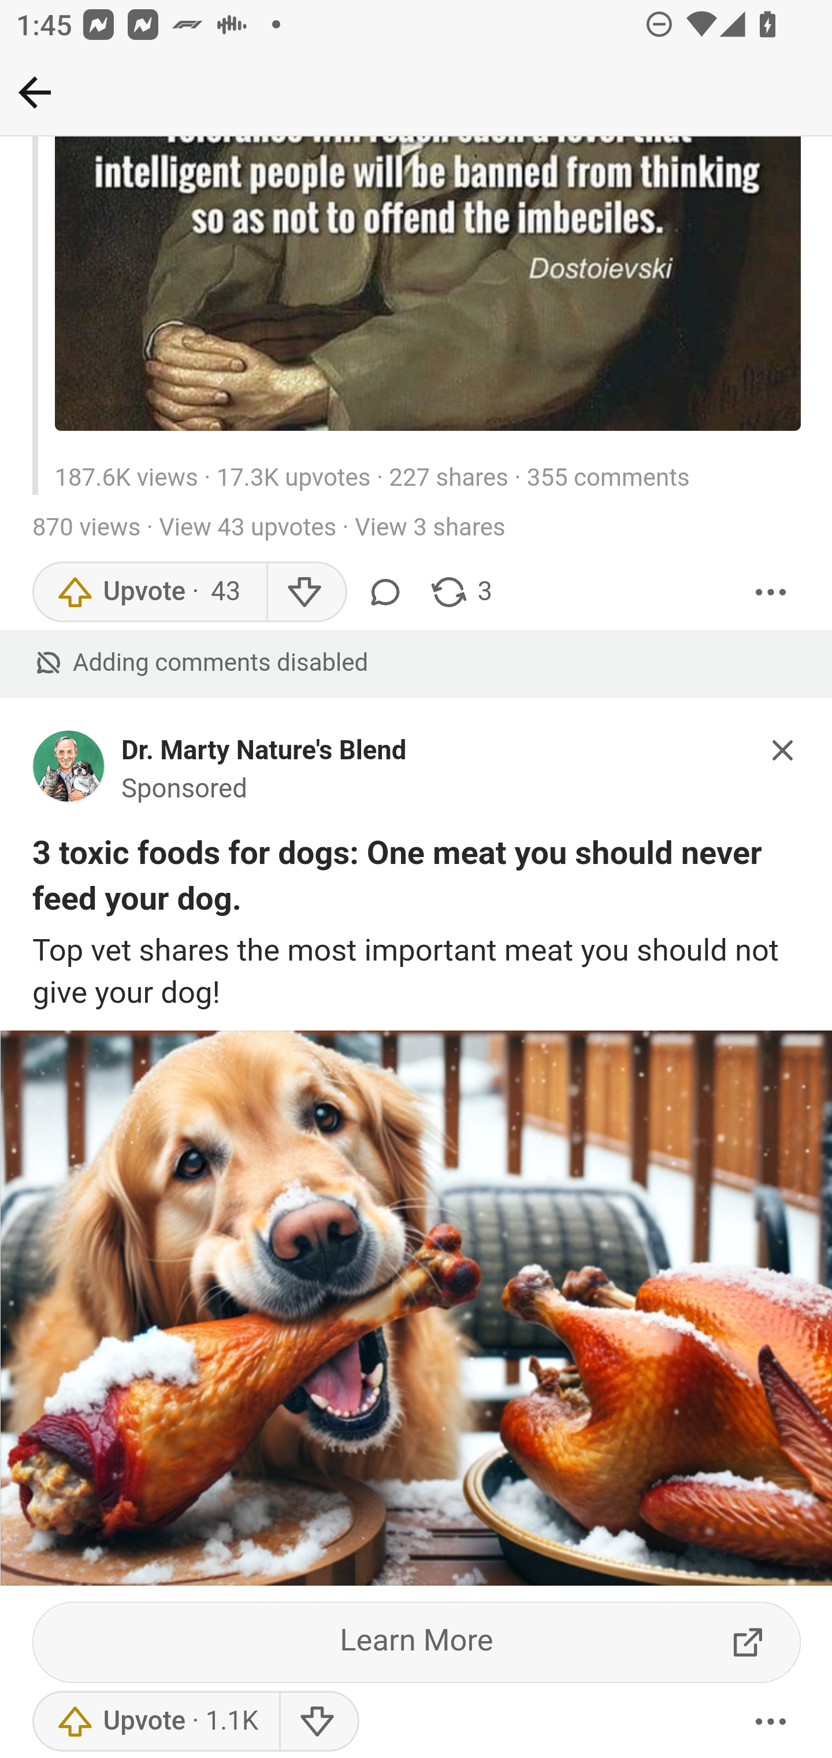 This screenshot has width=832, height=1758. What do you see at coordinates (608, 481) in the screenshot?
I see `355 comments` at bounding box center [608, 481].